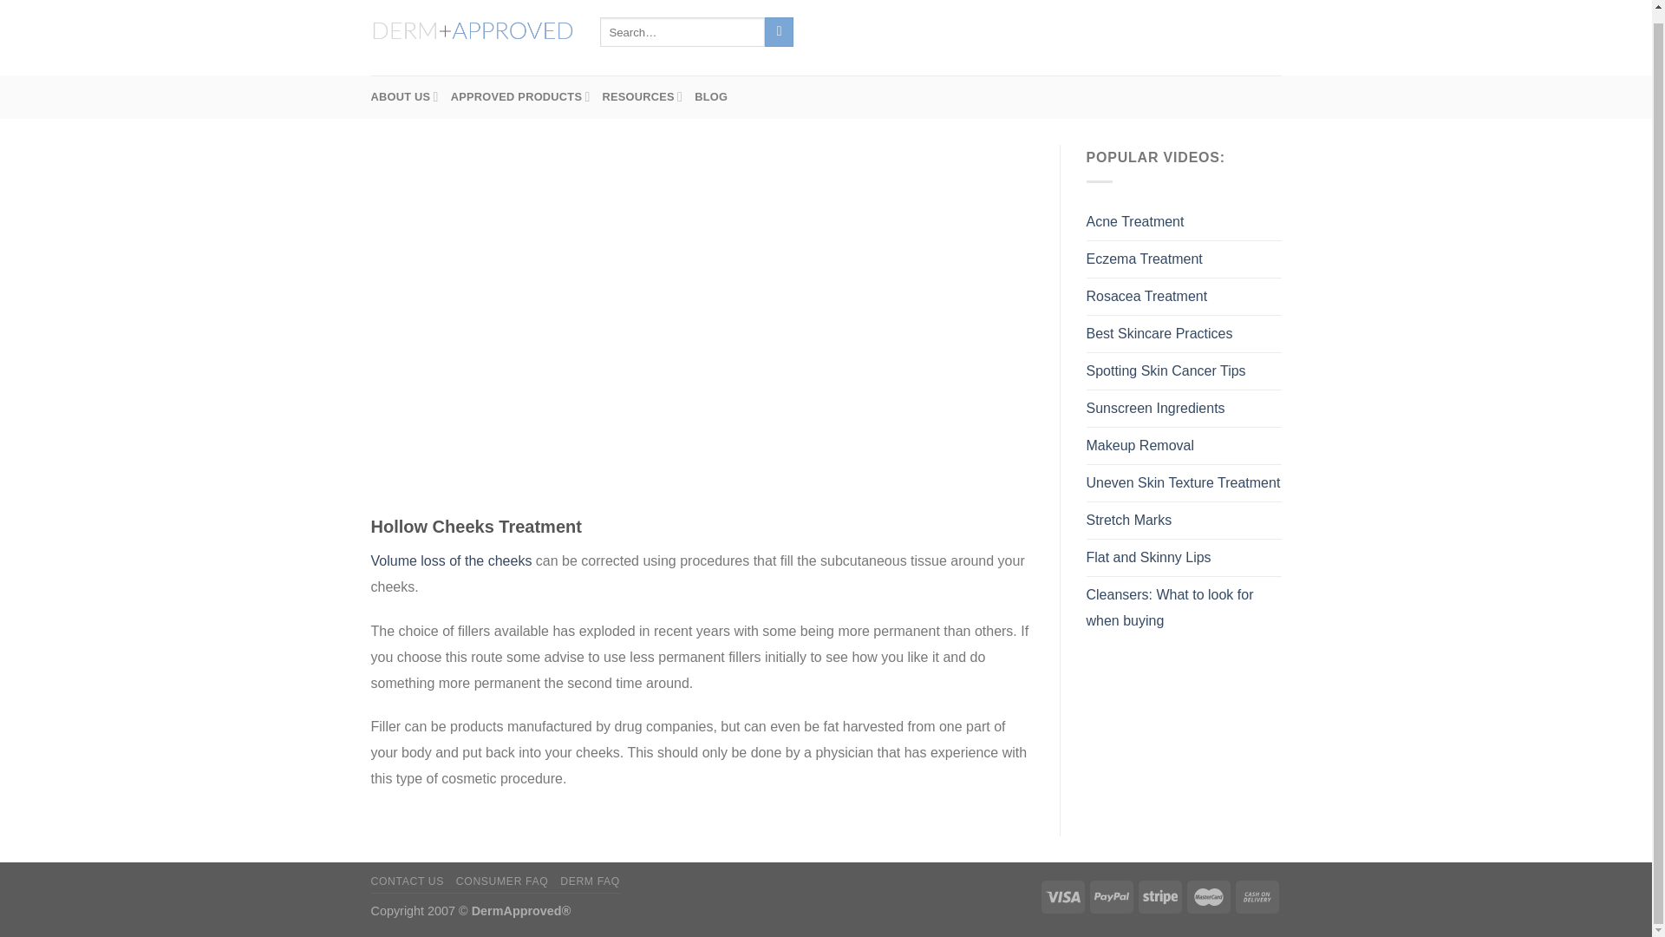 This screenshot has width=1665, height=937. I want to click on Derm Approved - Skin Care Derm Approved, so click(473, 31).